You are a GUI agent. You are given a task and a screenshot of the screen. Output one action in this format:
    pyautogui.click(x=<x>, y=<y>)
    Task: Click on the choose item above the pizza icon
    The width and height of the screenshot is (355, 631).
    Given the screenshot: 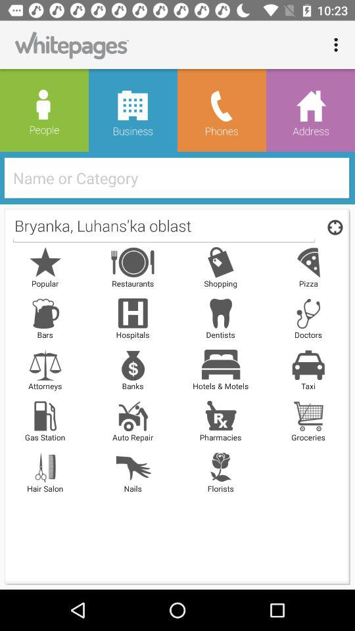 What is the action you would take?
    pyautogui.click(x=333, y=227)
    